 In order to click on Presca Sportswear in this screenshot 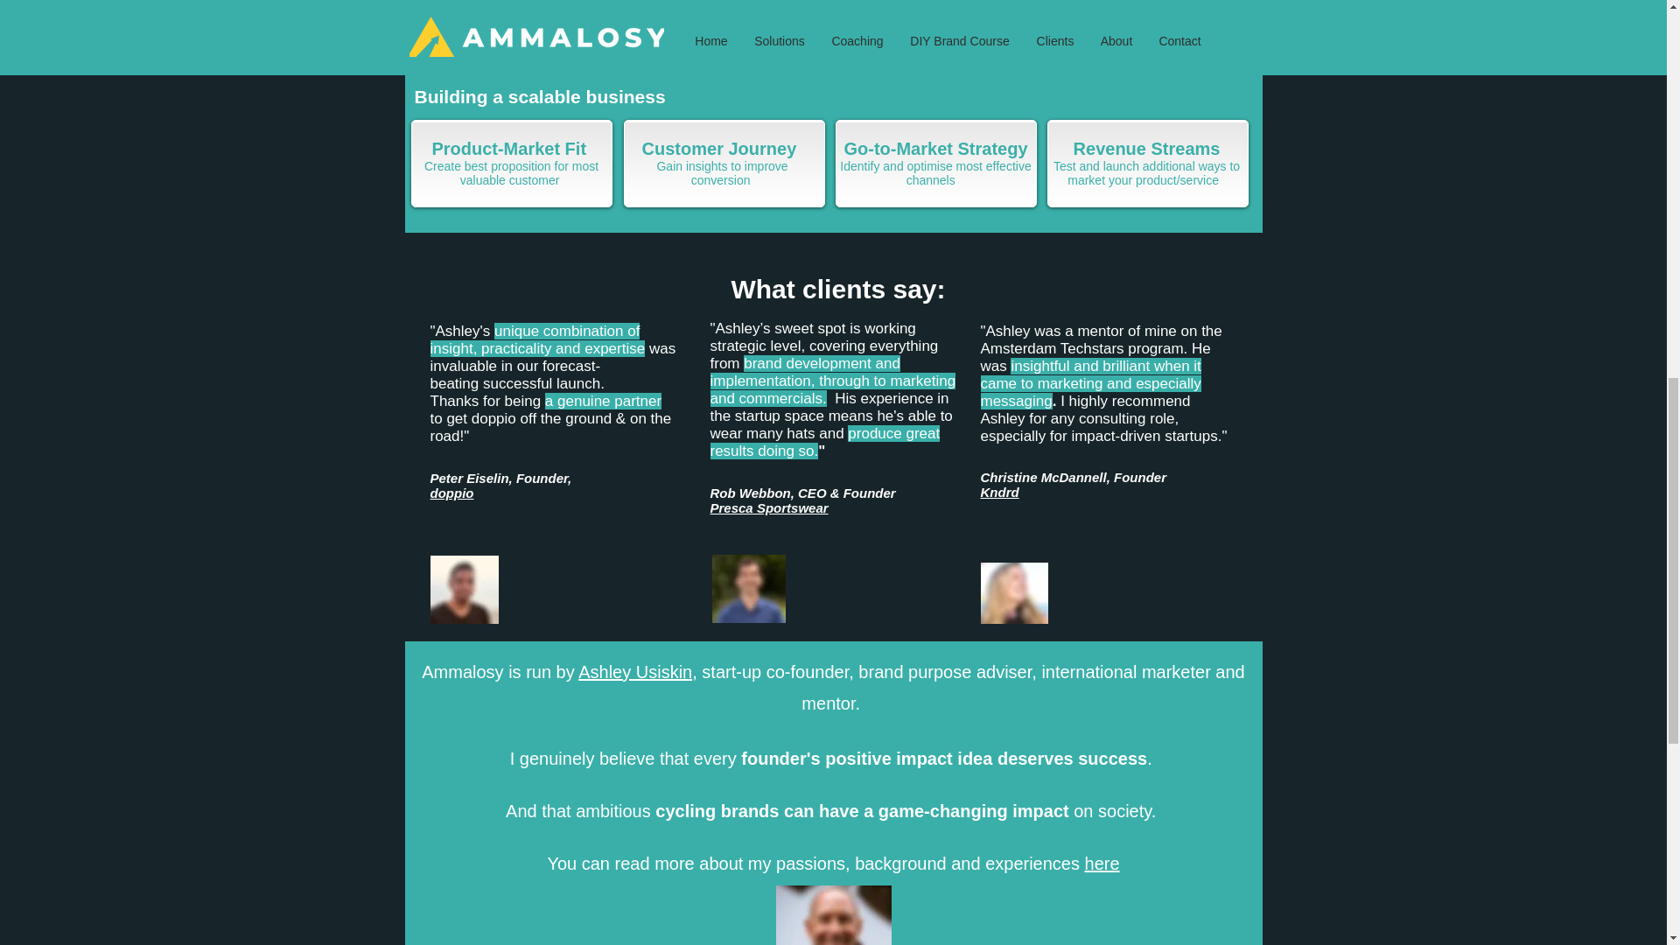, I will do `click(769, 507)`.